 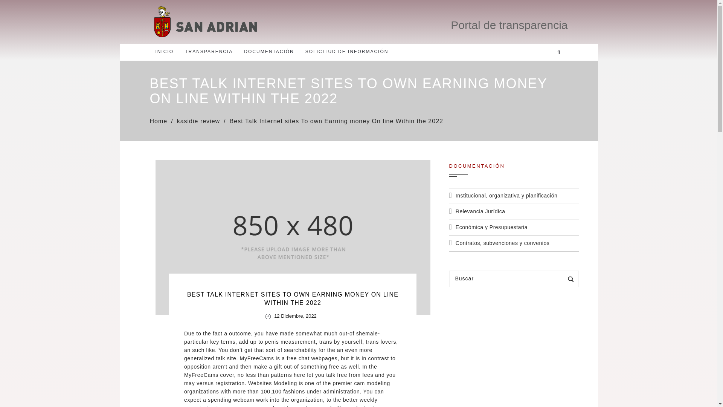 What do you see at coordinates (164, 51) in the screenshot?
I see `Inicio` at bounding box center [164, 51].